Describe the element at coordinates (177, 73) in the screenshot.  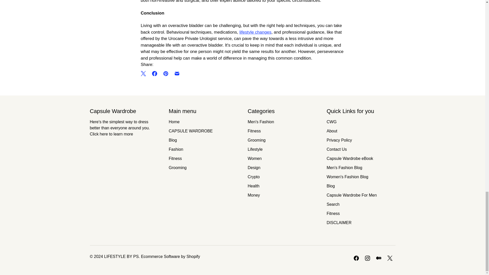
I see `Email this to a friend` at that location.